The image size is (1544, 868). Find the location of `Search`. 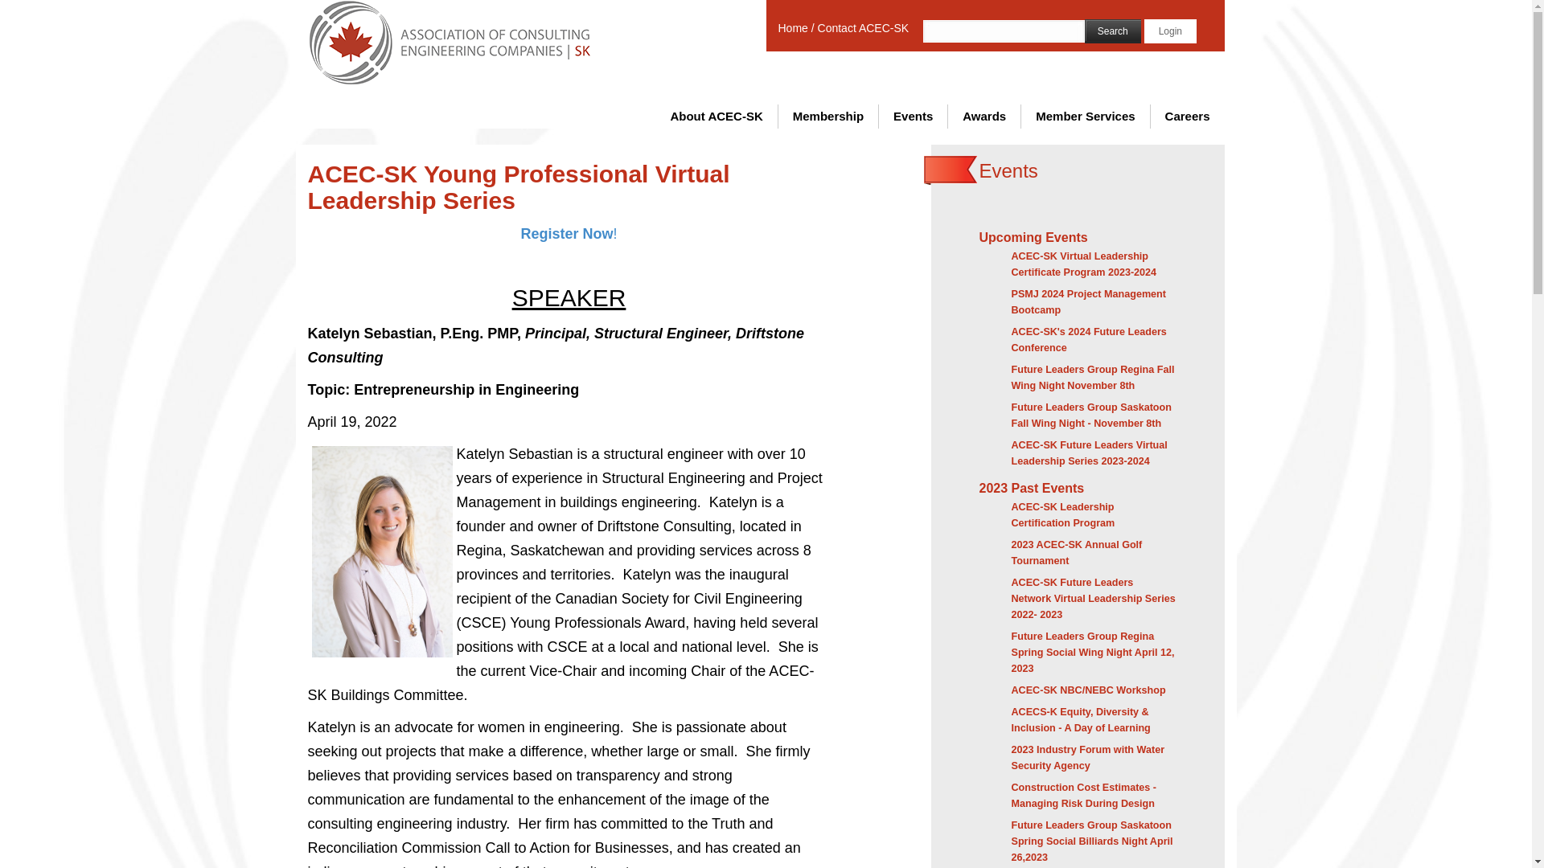

Search is located at coordinates (1113, 31).